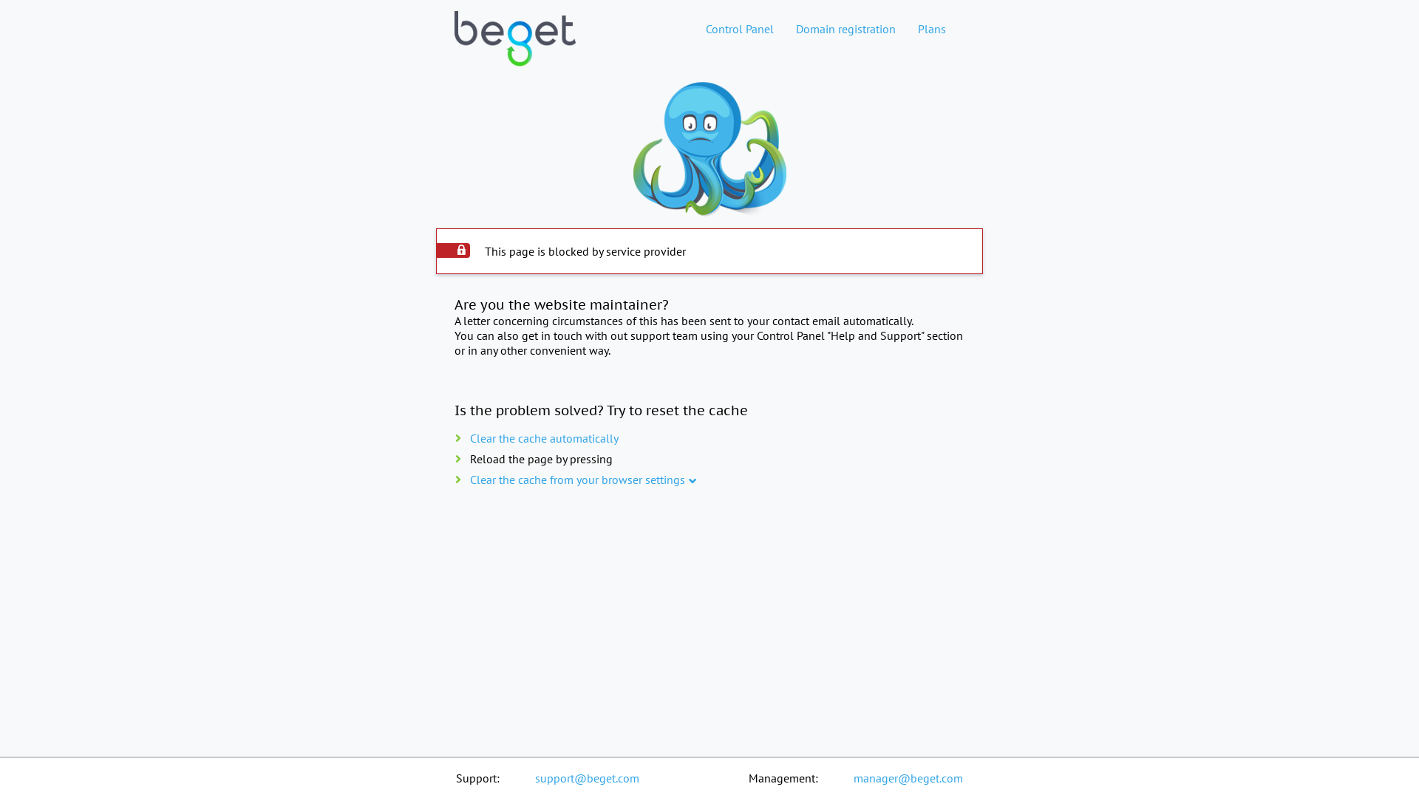 This screenshot has height=798, width=1419. Describe the element at coordinates (515, 51) in the screenshot. I see `Web hosting home page` at that location.